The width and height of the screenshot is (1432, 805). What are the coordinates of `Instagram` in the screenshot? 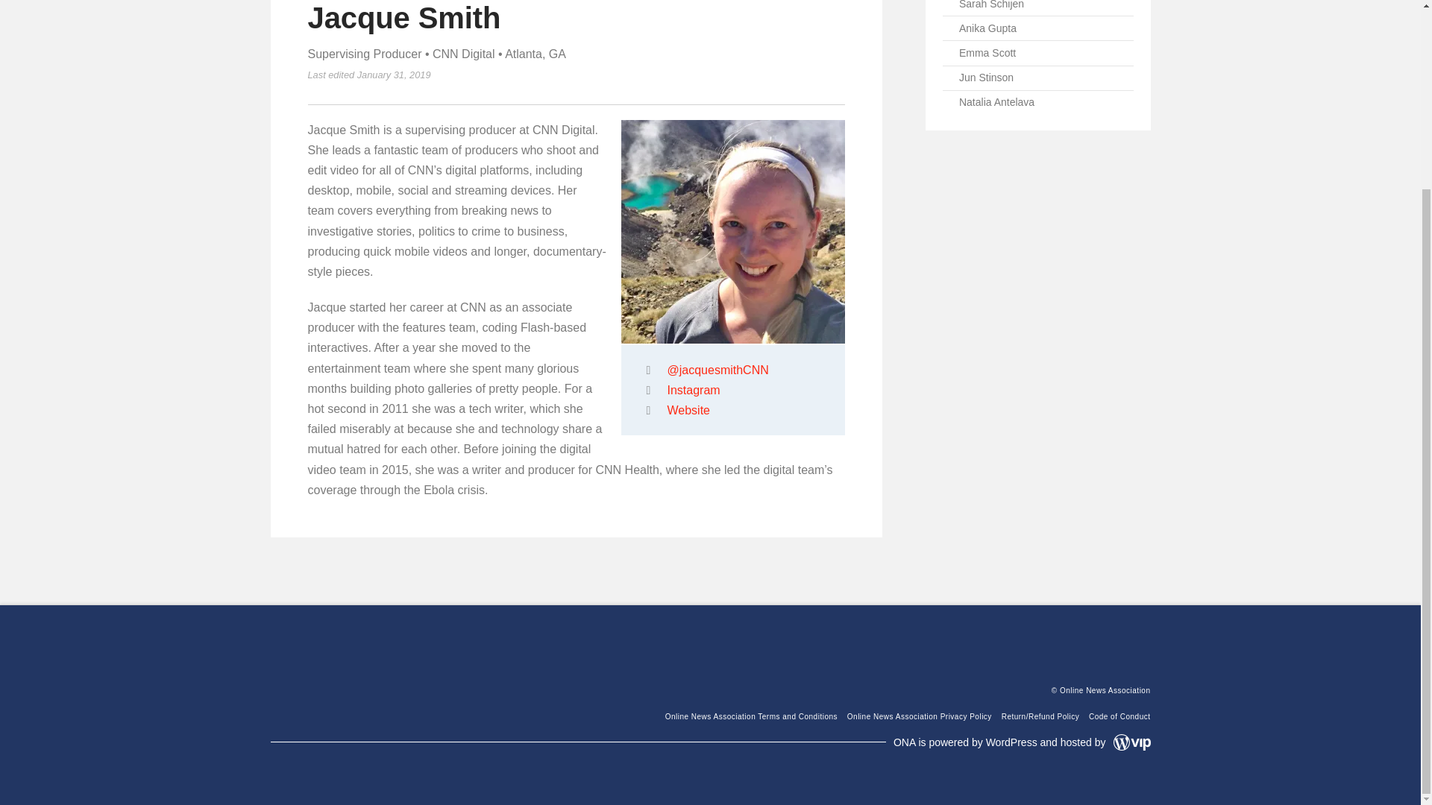 It's located at (694, 391).